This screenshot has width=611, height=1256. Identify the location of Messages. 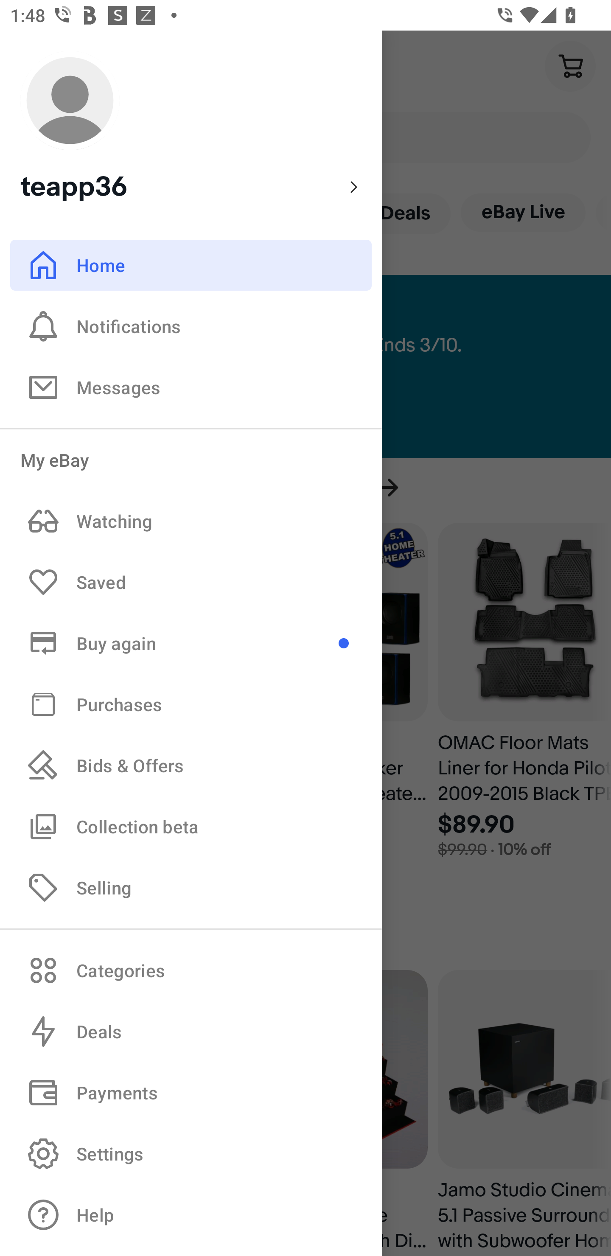
(191, 387).